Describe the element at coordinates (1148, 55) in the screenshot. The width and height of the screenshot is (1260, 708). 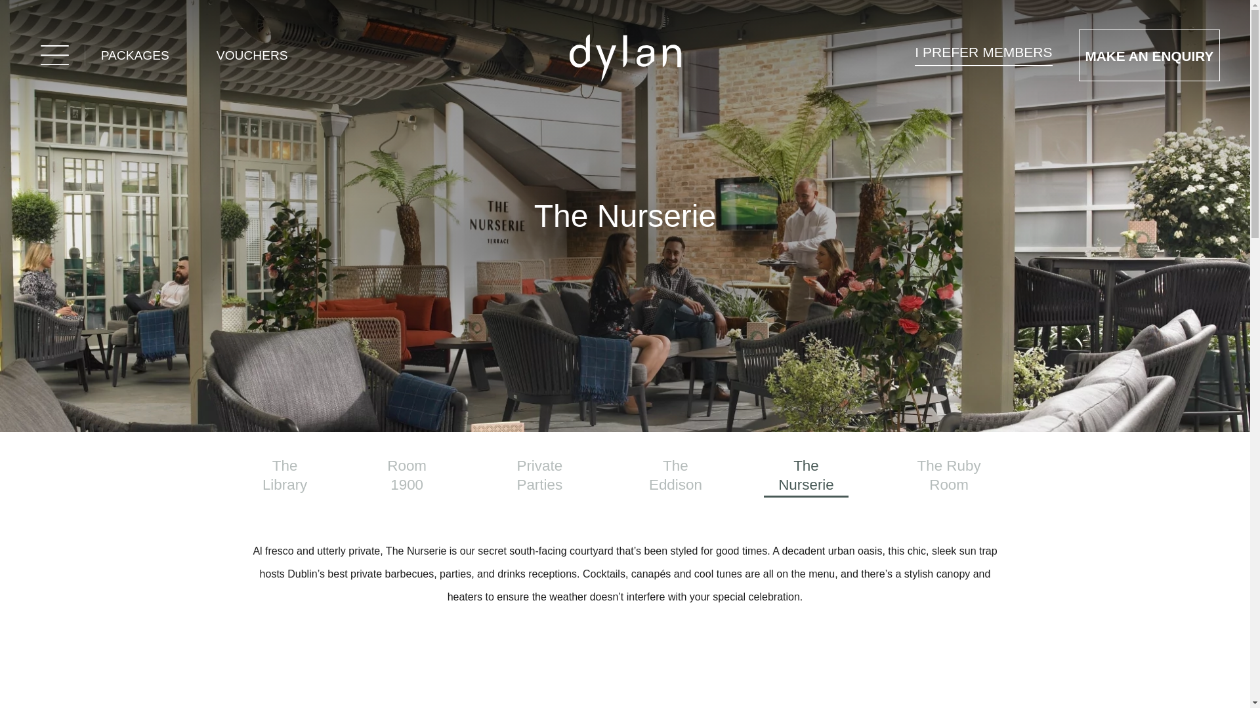
I see `MAKE AN ENQUIRY` at that location.